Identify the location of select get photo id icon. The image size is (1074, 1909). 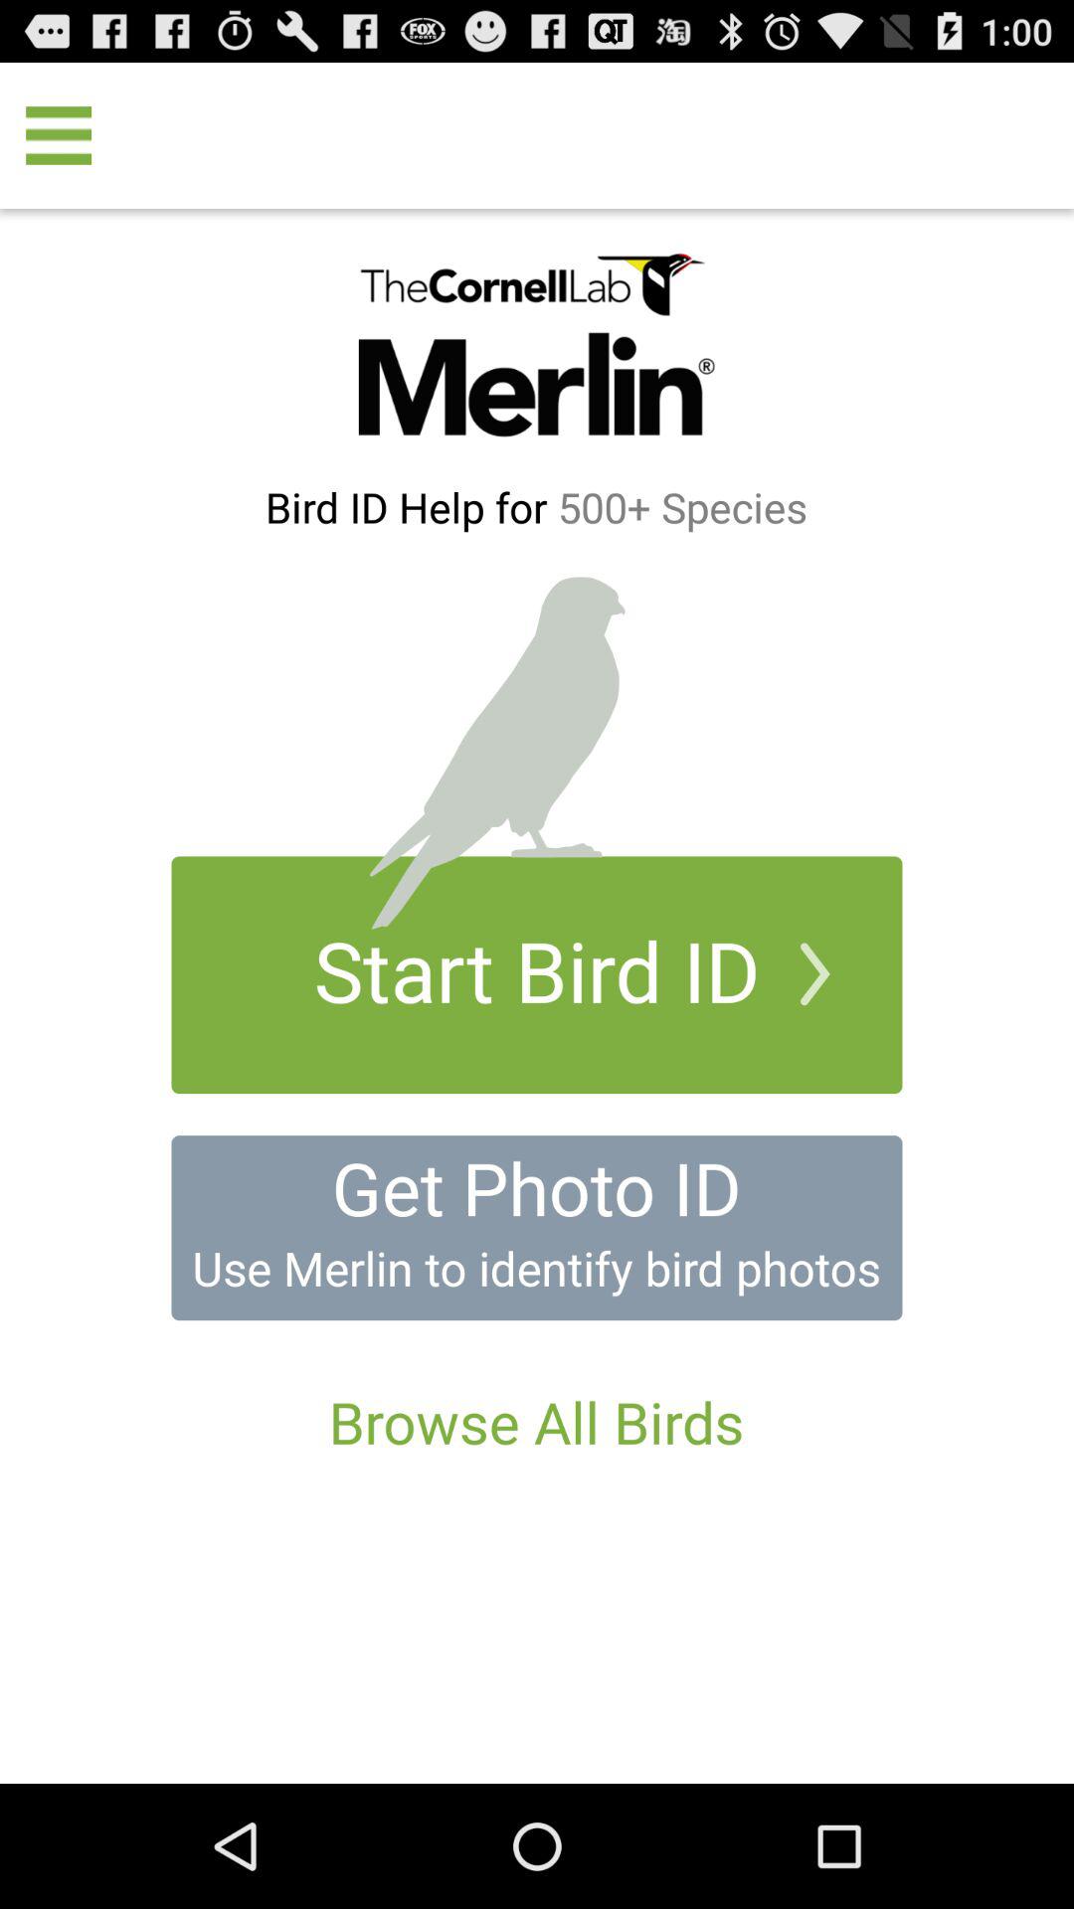
(536, 1187).